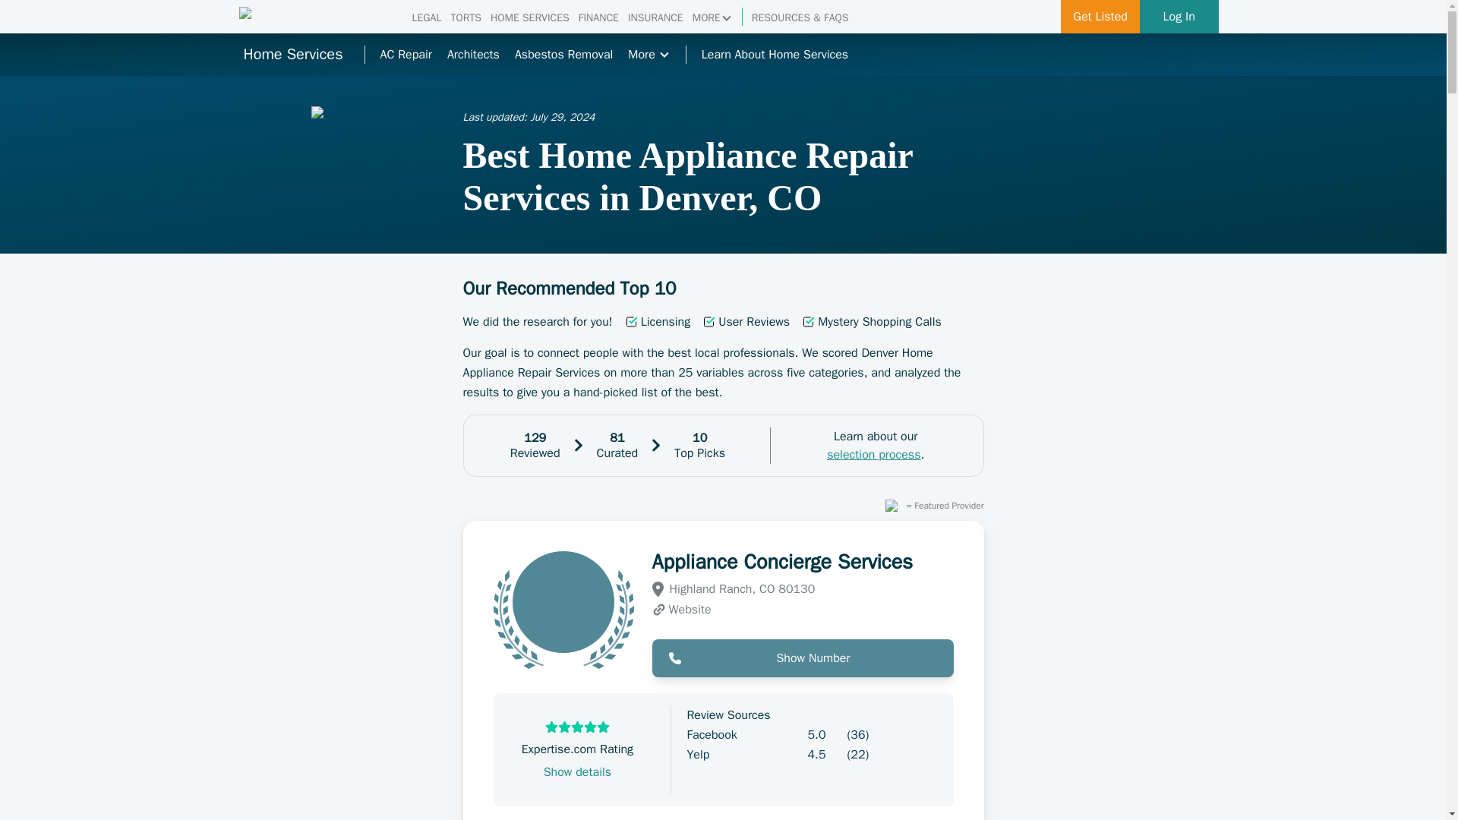 The image size is (1458, 820). I want to click on Asbestos Removal, so click(563, 55).